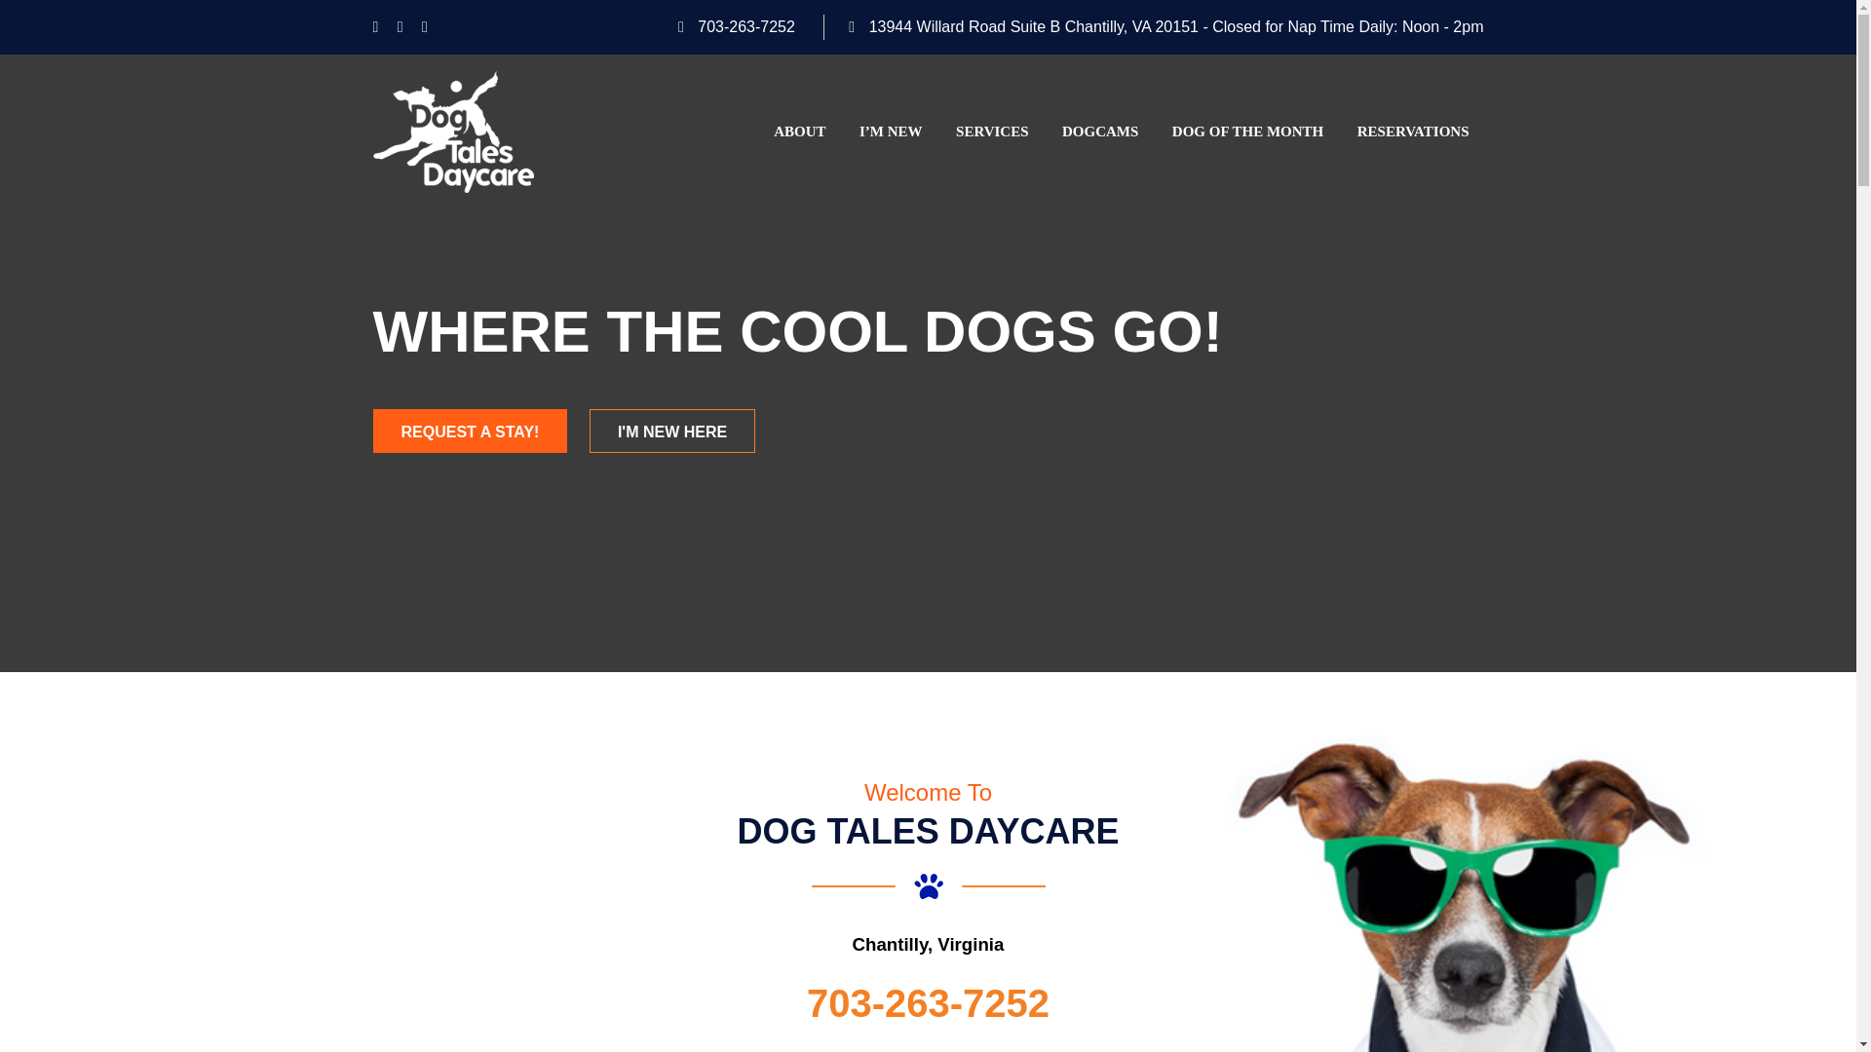 The width and height of the screenshot is (1871, 1052). What do you see at coordinates (672, 431) in the screenshot?
I see `I'M NEW HERE` at bounding box center [672, 431].